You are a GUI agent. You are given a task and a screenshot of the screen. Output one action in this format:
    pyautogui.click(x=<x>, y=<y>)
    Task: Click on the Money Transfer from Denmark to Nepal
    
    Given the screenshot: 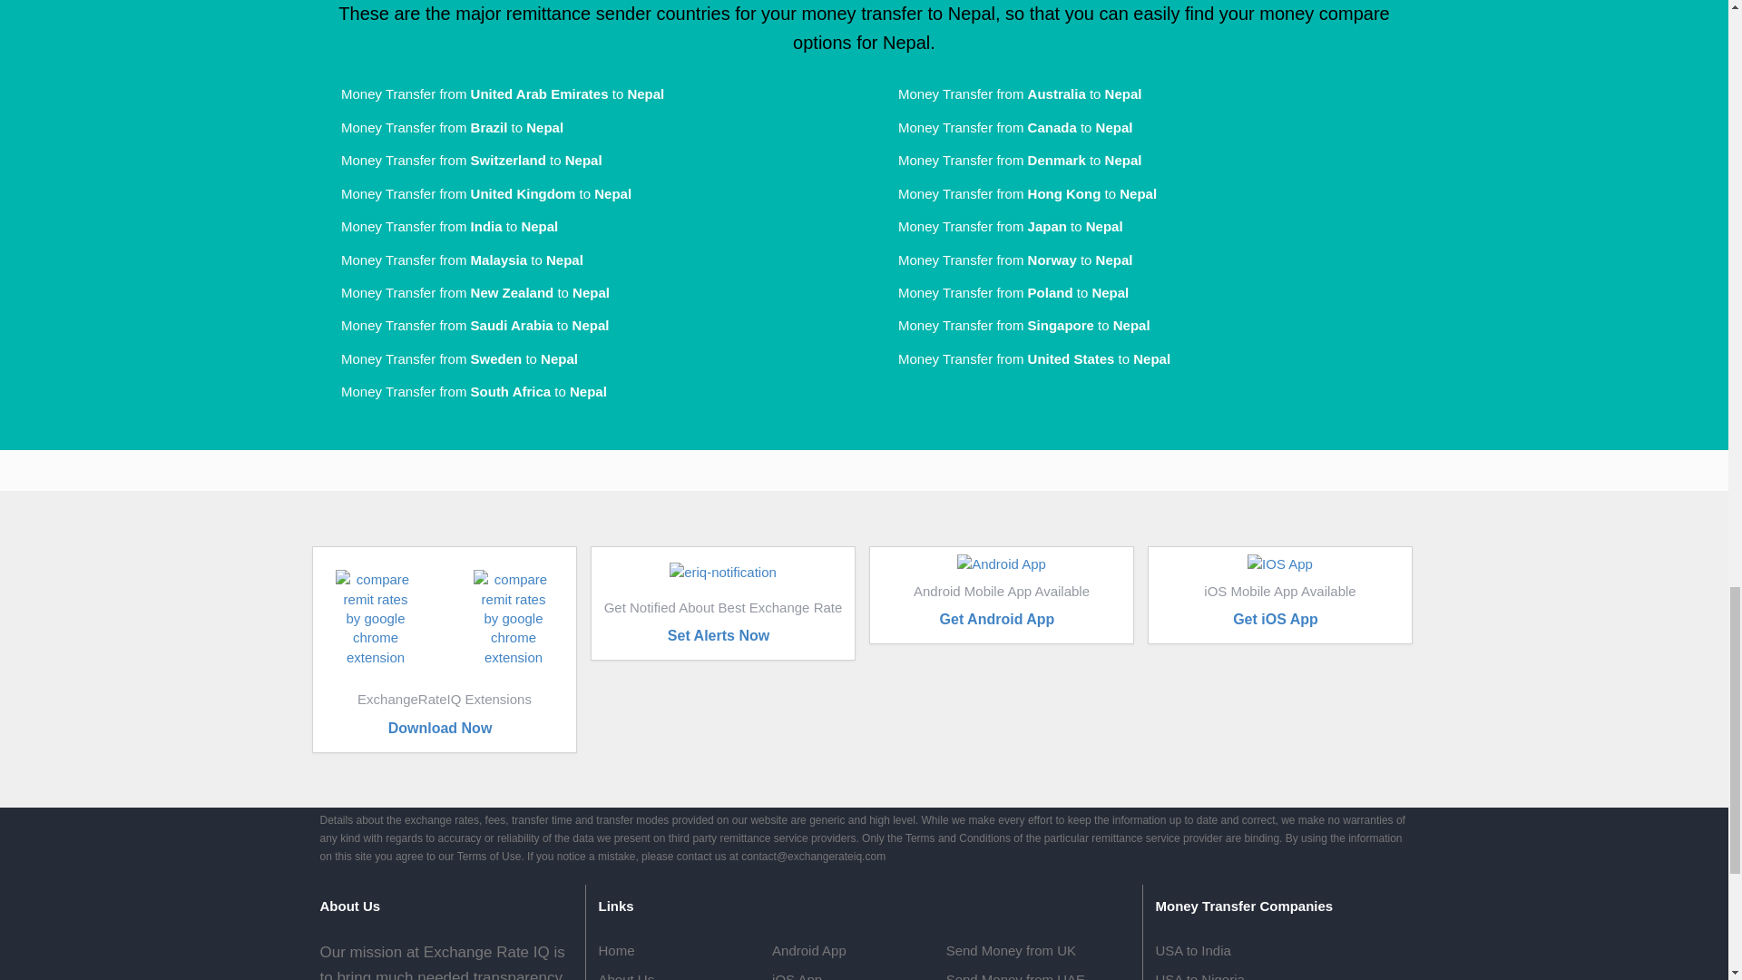 What is the action you would take?
    pyautogui.click(x=1008, y=160)
    